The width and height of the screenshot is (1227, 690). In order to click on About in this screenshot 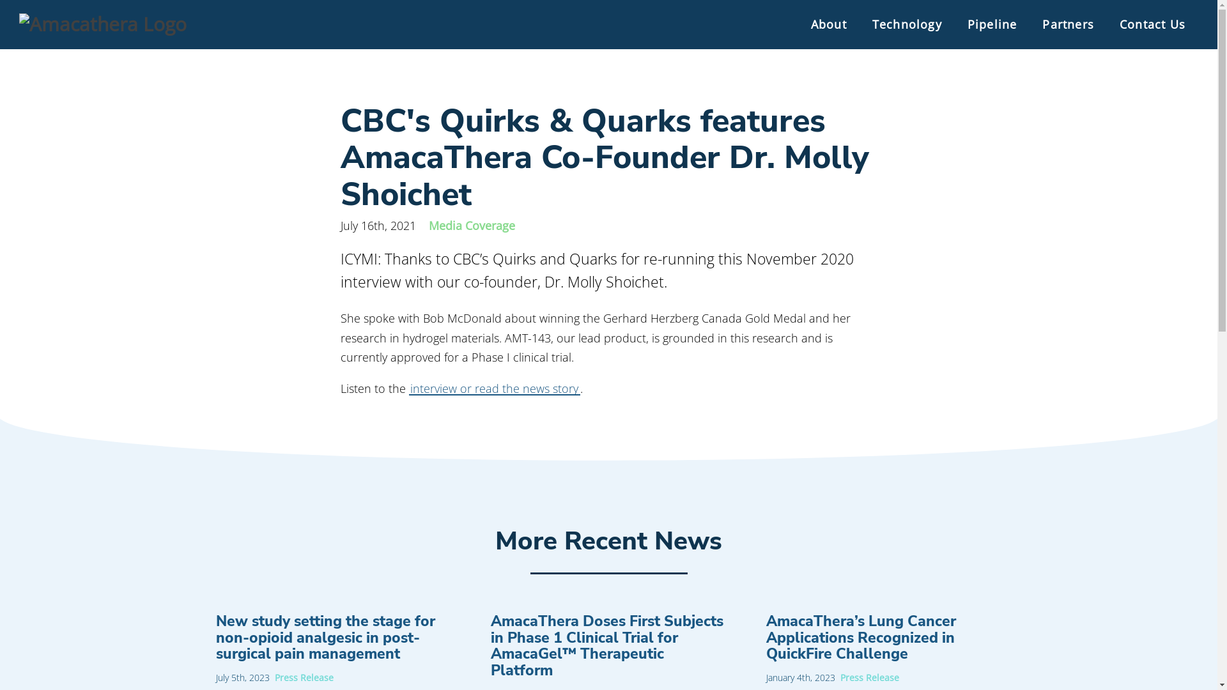, I will do `click(829, 24)`.